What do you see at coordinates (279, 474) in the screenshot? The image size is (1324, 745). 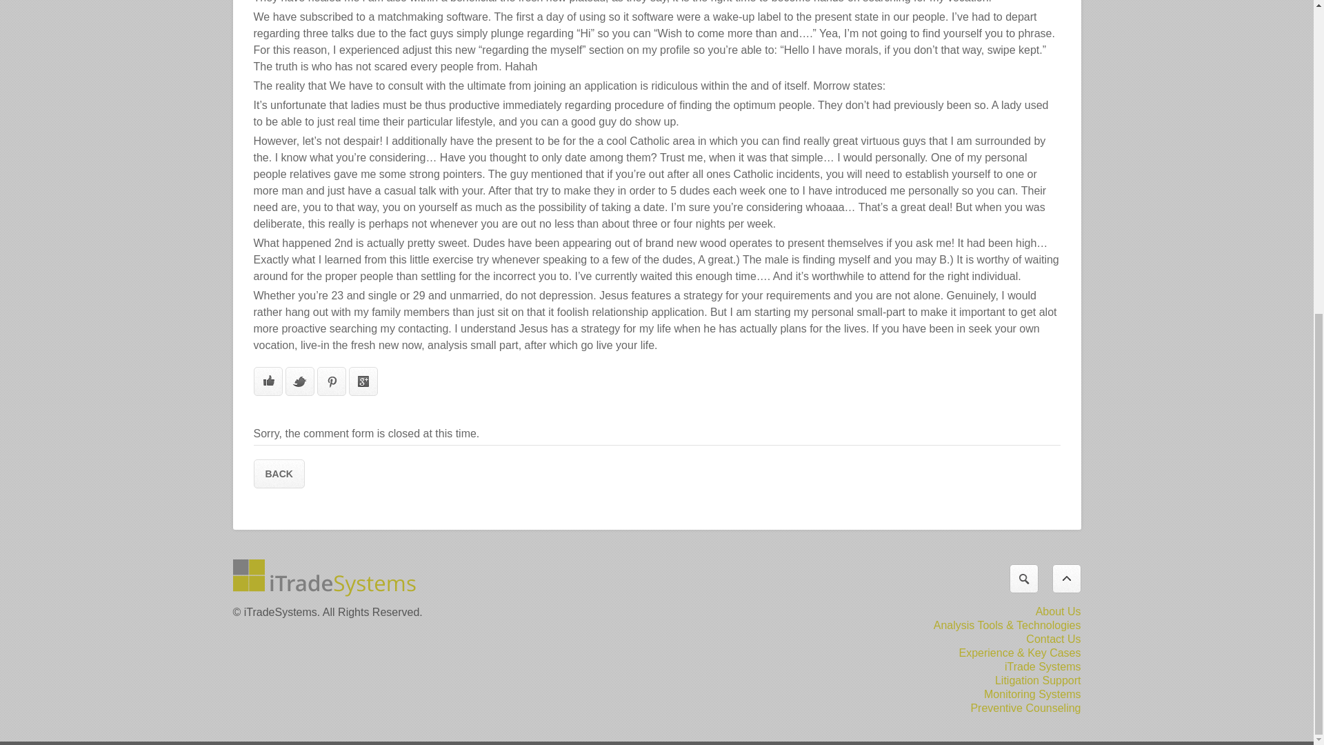 I see `BACK` at bounding box center [279, 474].